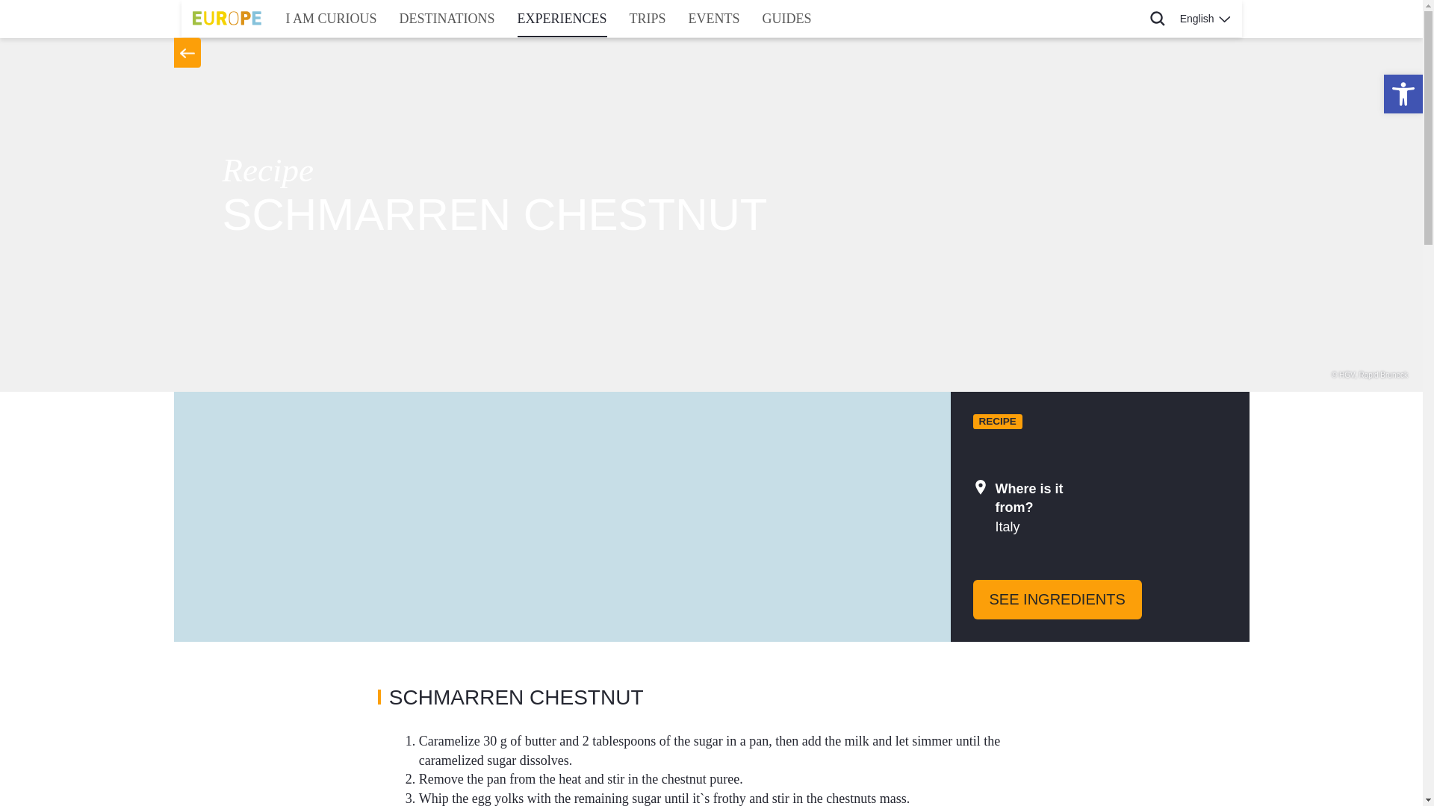 The width and height of the screenshot is (1434, 806). Describe the element at coordinates (562, 18) in the screenshot. I see `EXPERIENCES` at that location.